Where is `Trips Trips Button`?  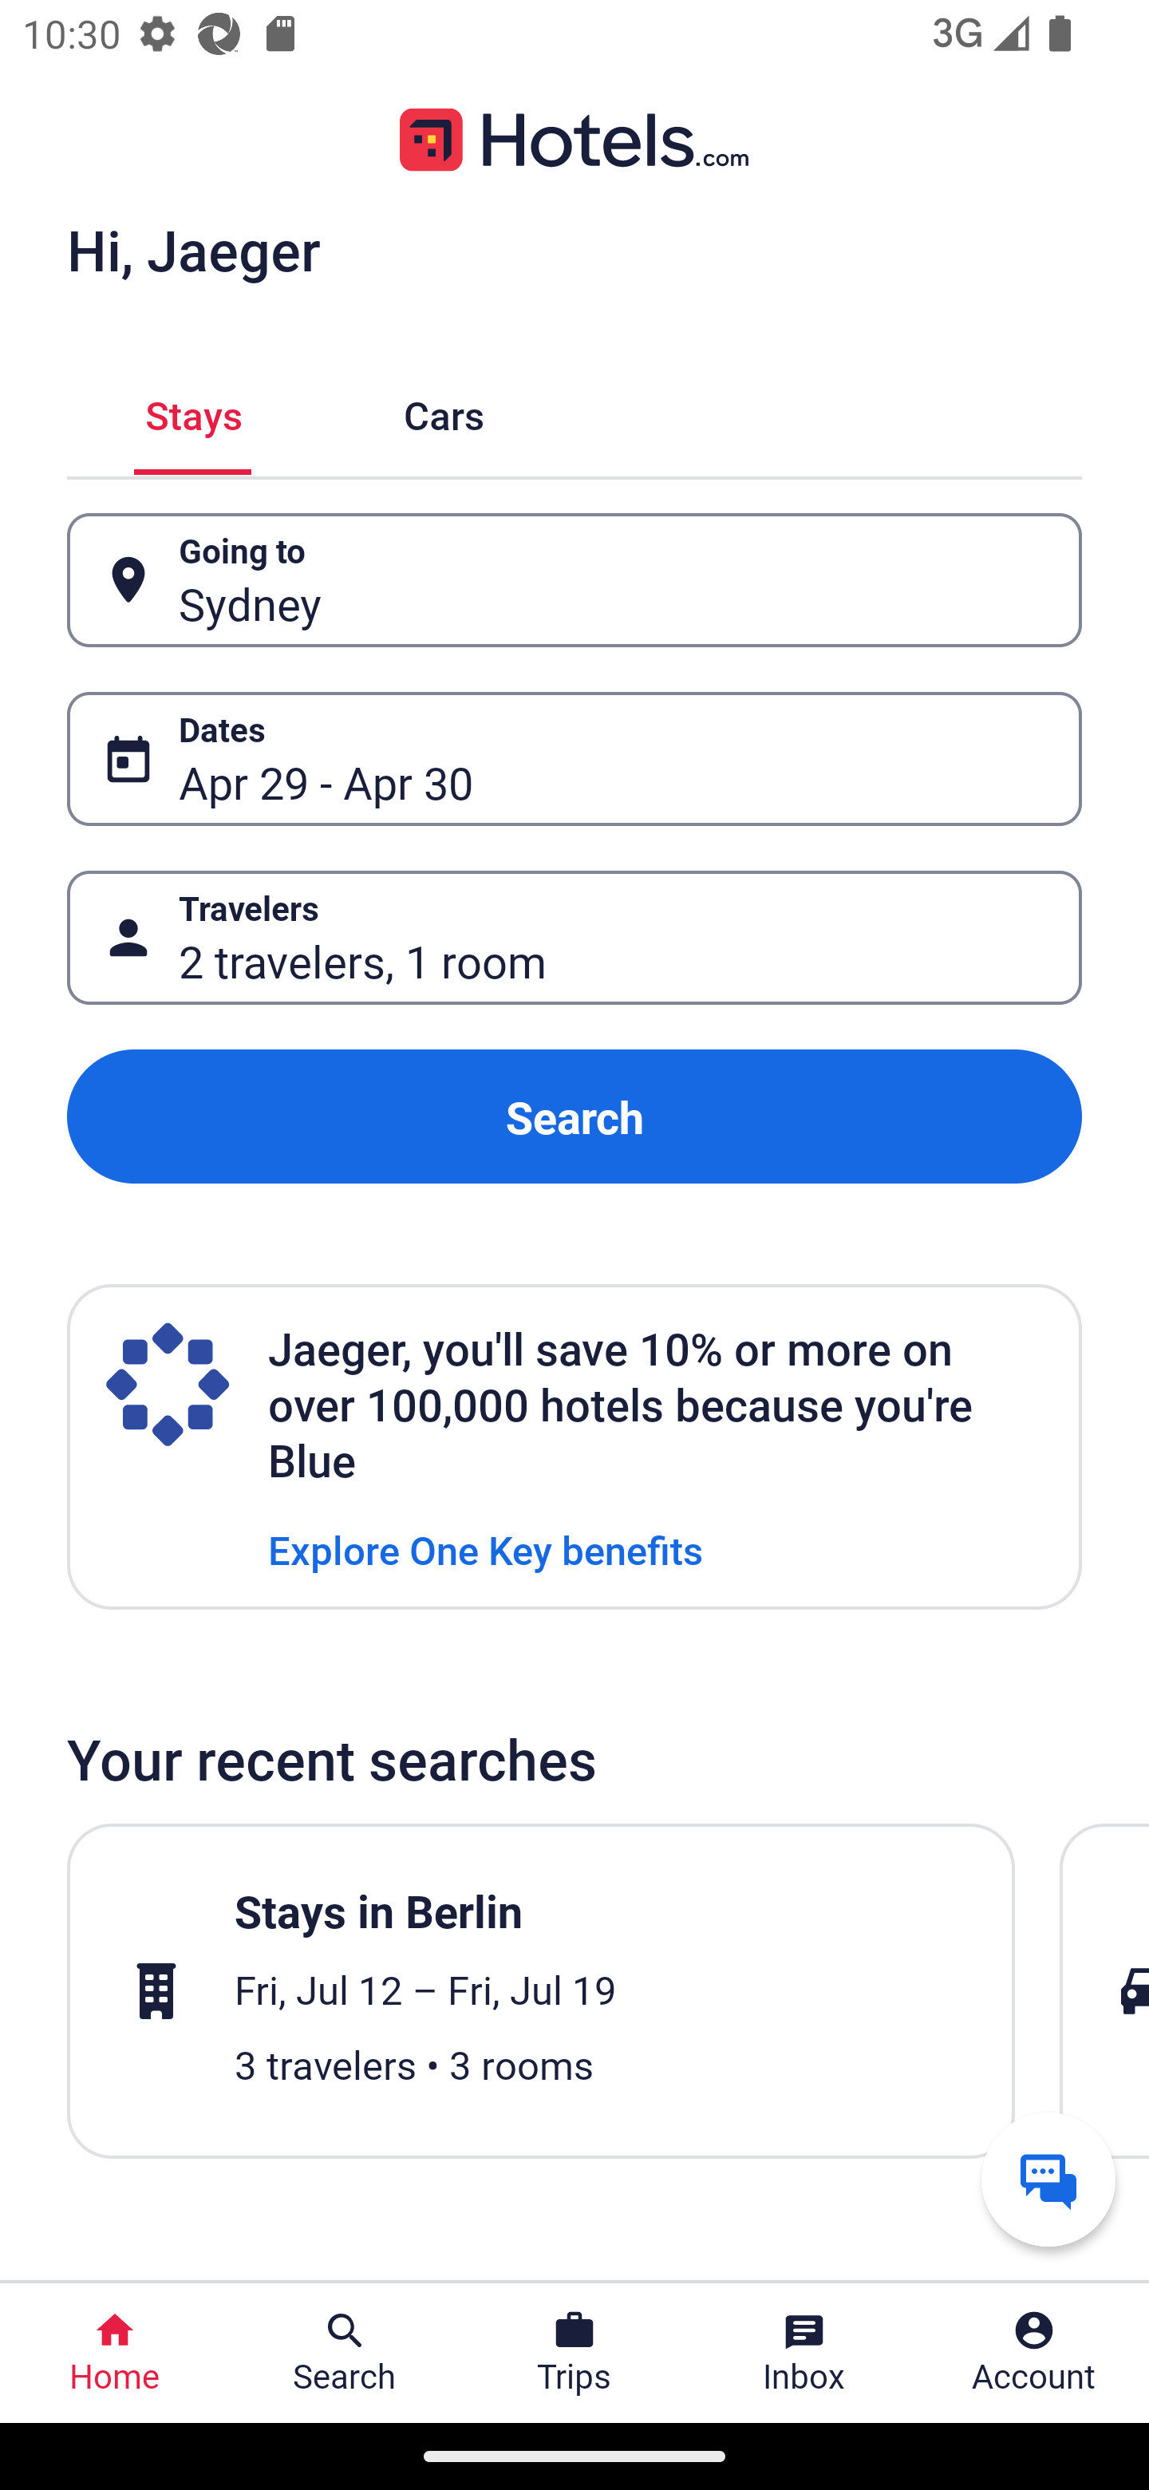
Trips Trips Button is located at coordinates (574, 2353).